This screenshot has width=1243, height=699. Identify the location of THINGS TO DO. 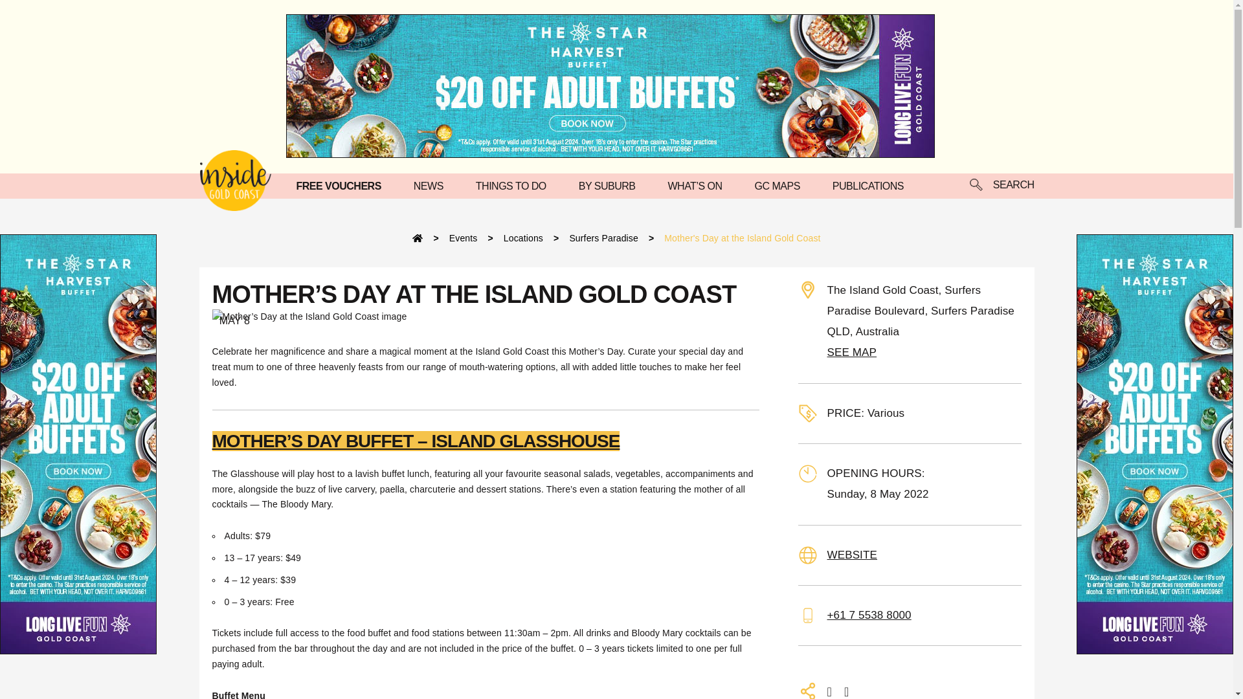
(514, 185).